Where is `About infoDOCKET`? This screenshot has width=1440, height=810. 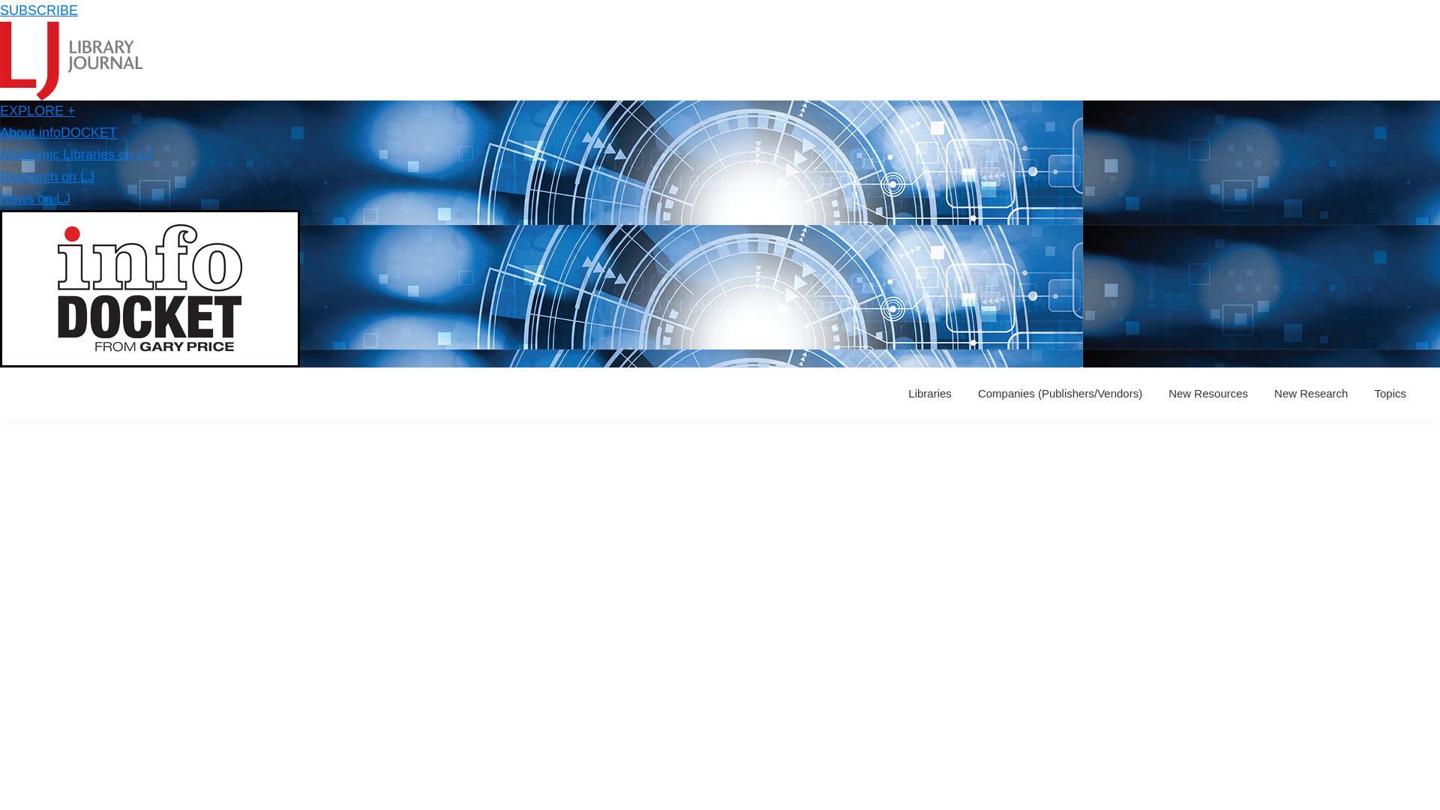
About infoDOCKET is located at coordinates (58, 132).